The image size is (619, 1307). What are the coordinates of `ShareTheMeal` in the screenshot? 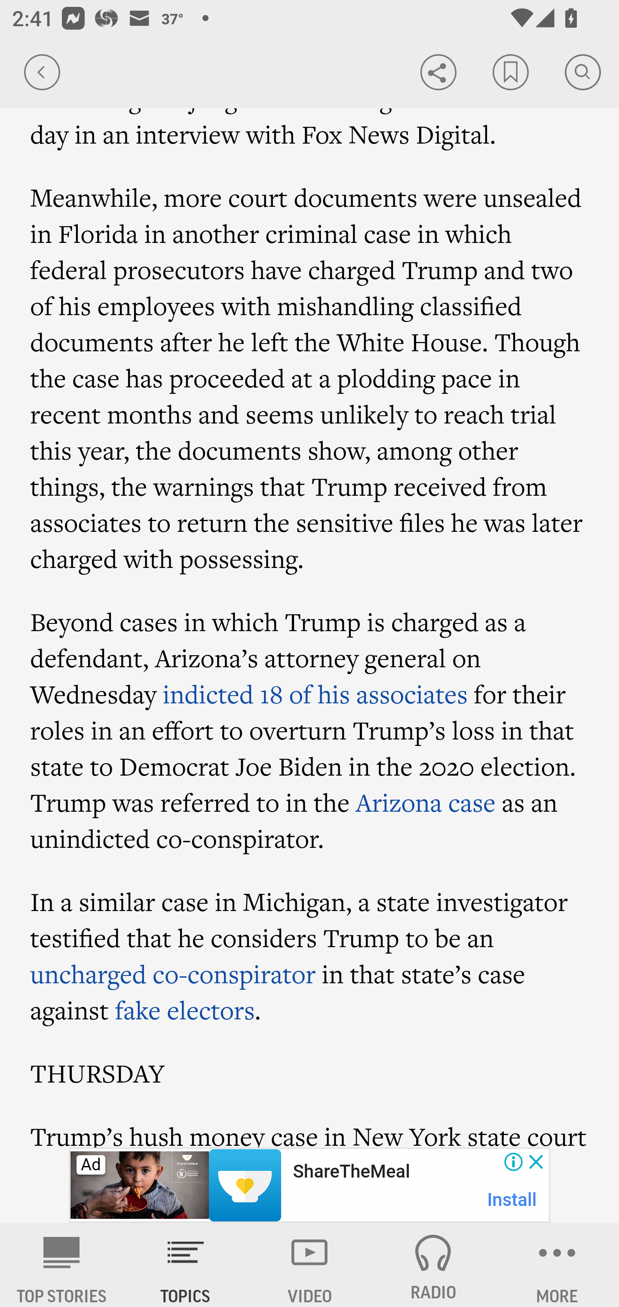 It's located at (351, 1172).